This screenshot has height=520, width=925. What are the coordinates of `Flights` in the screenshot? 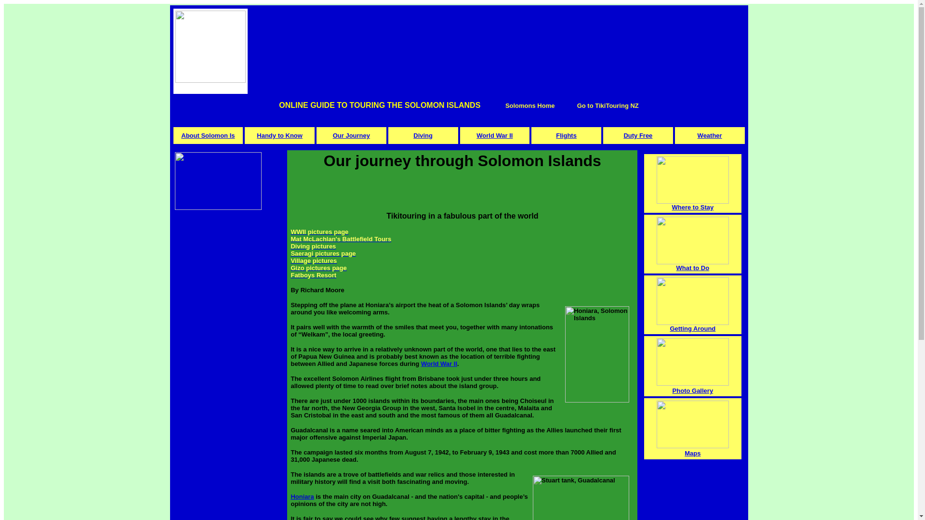 It's located at (566, 136).